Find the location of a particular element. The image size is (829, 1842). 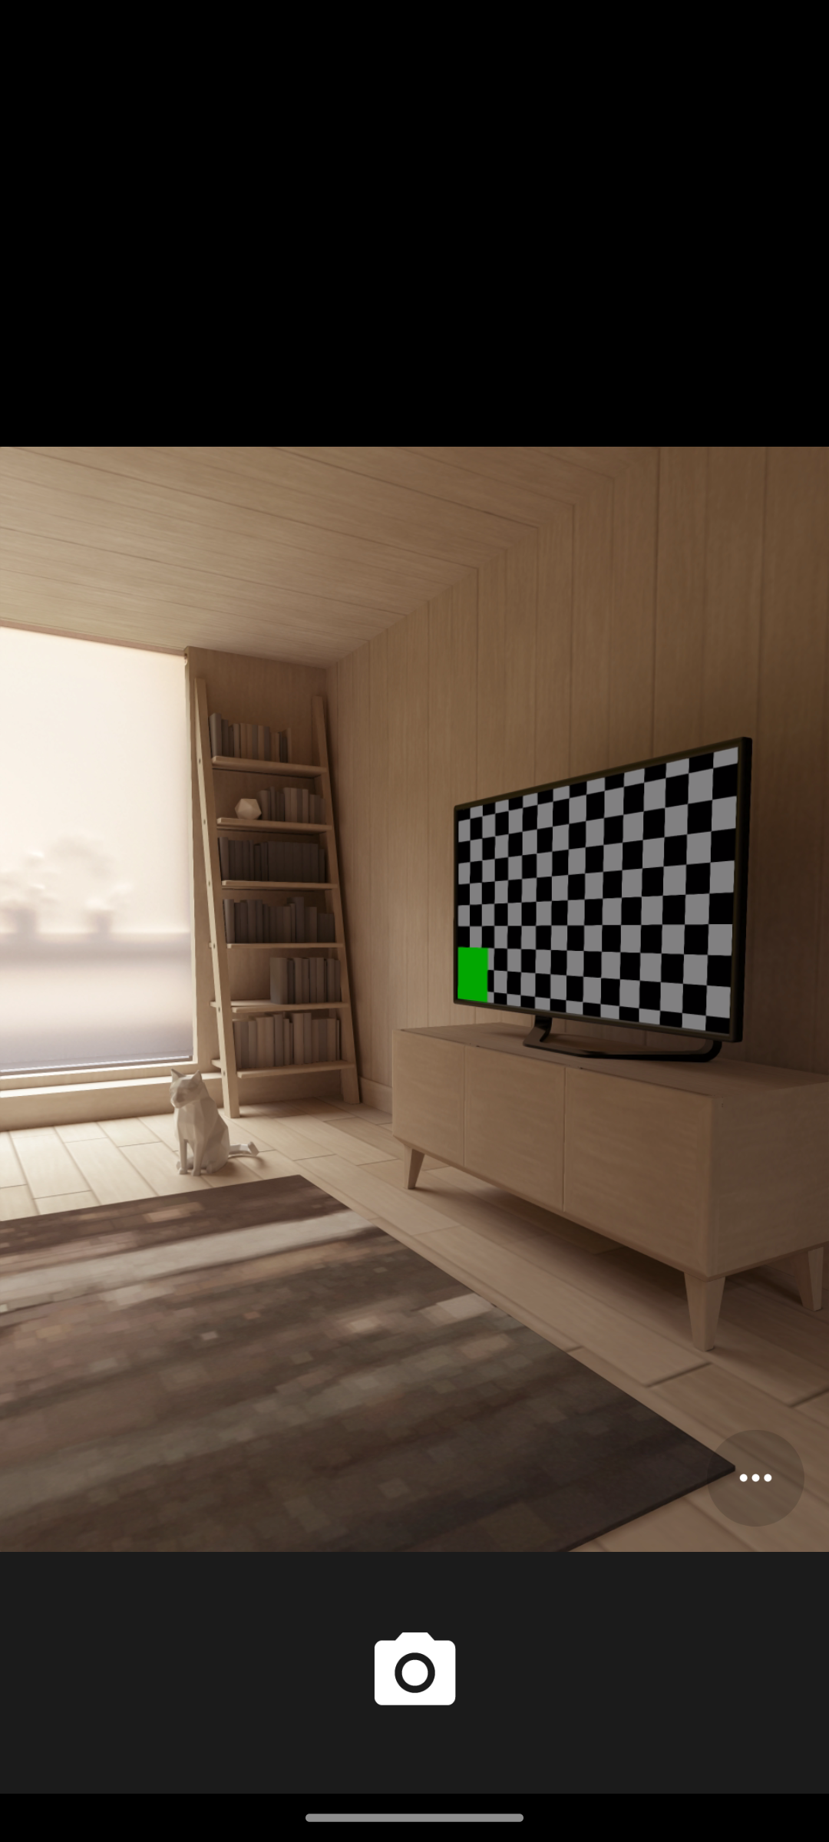

Shutter is located at coordinates (414, 1672).